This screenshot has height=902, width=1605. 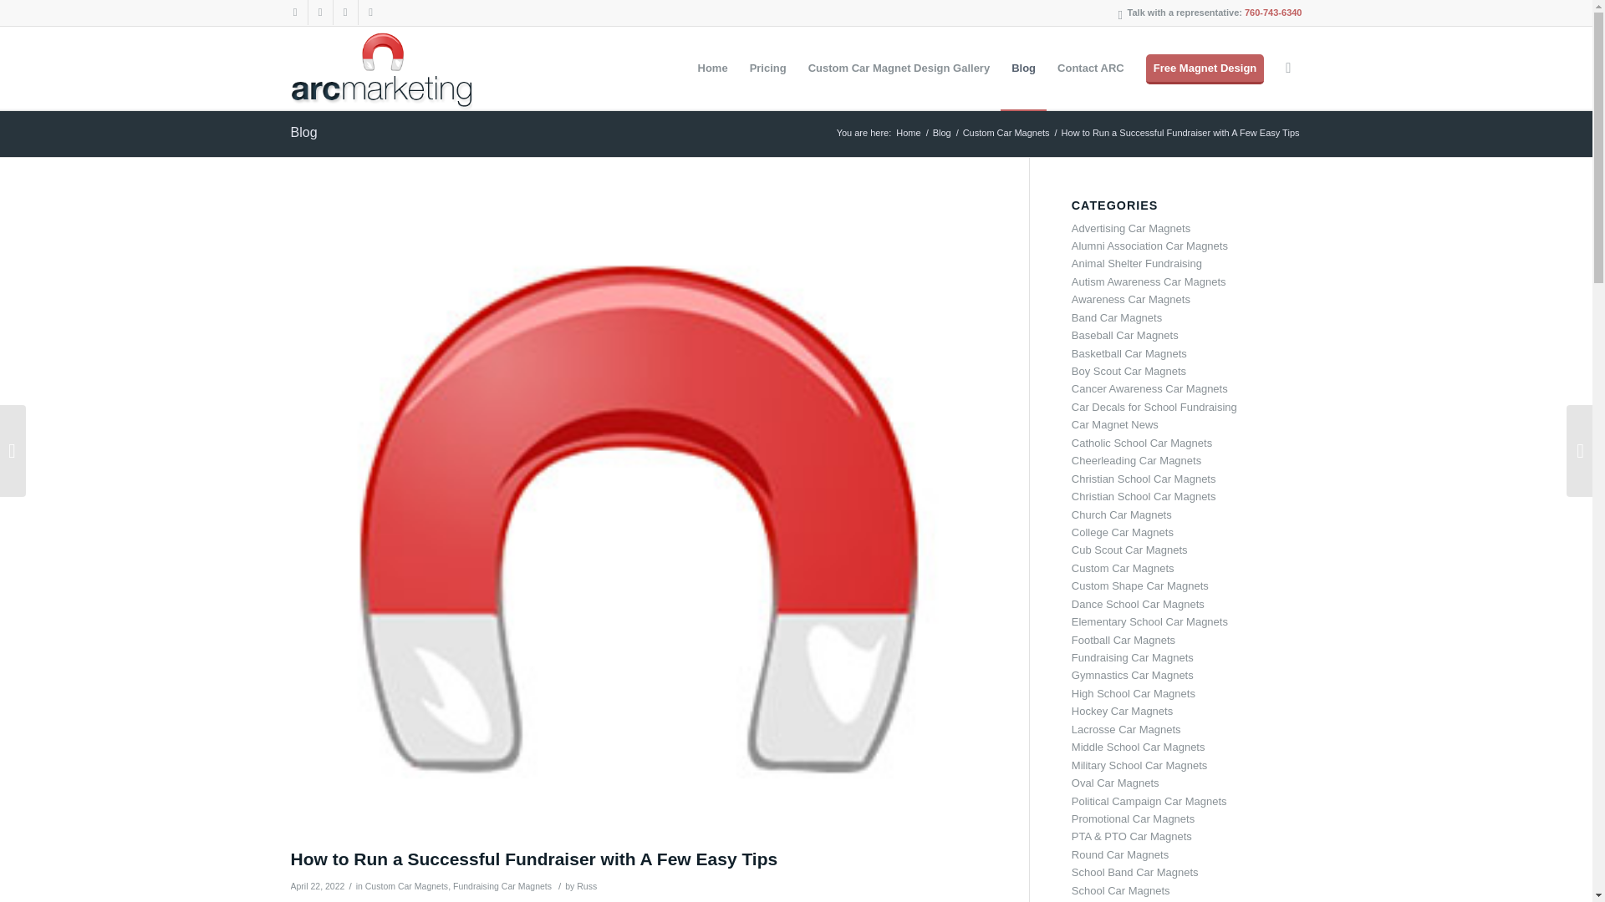 I want to click on Pinterest, so click(x=344, y=13).